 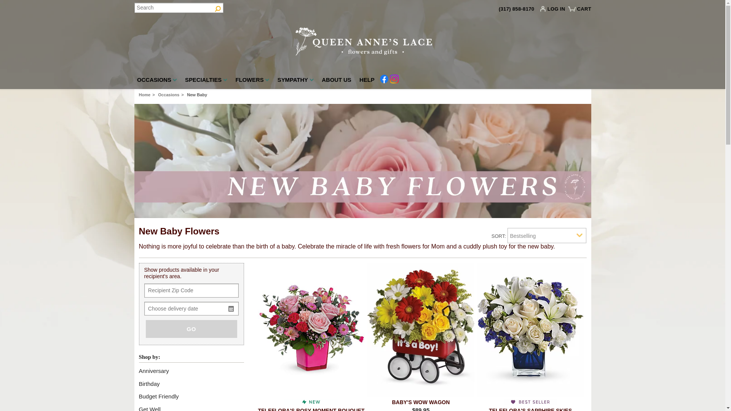 I want to click on SPECIALTIES, so click(x=206, y=81).